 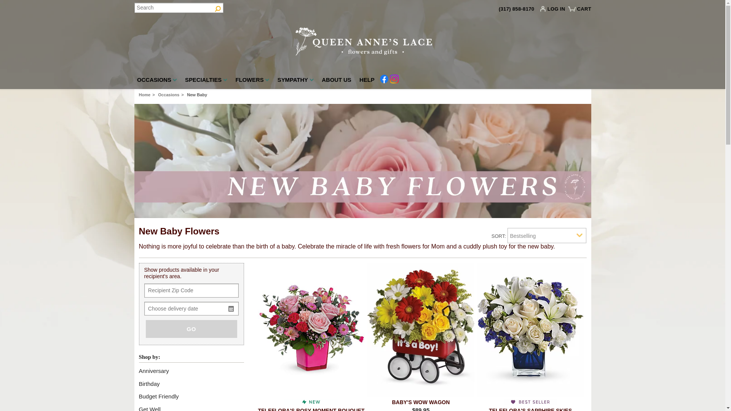 I want to click on SPECIALTIES, so click(x=206, y=81).